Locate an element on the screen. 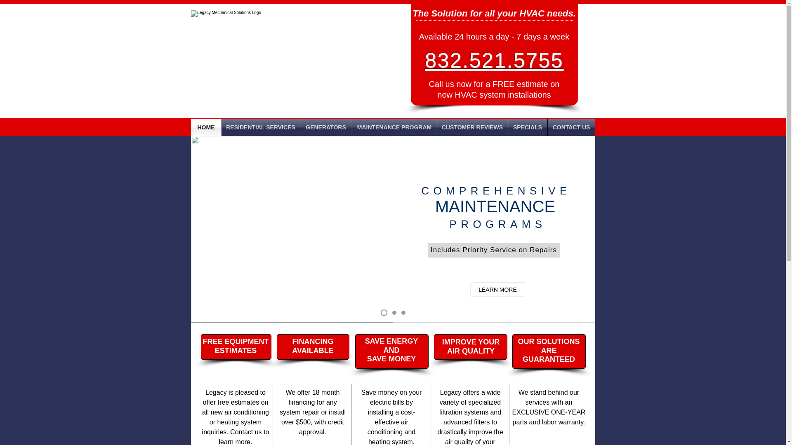 This screenshot has height=445, width=792. GENERATORS is located at coordinates (326, 128).